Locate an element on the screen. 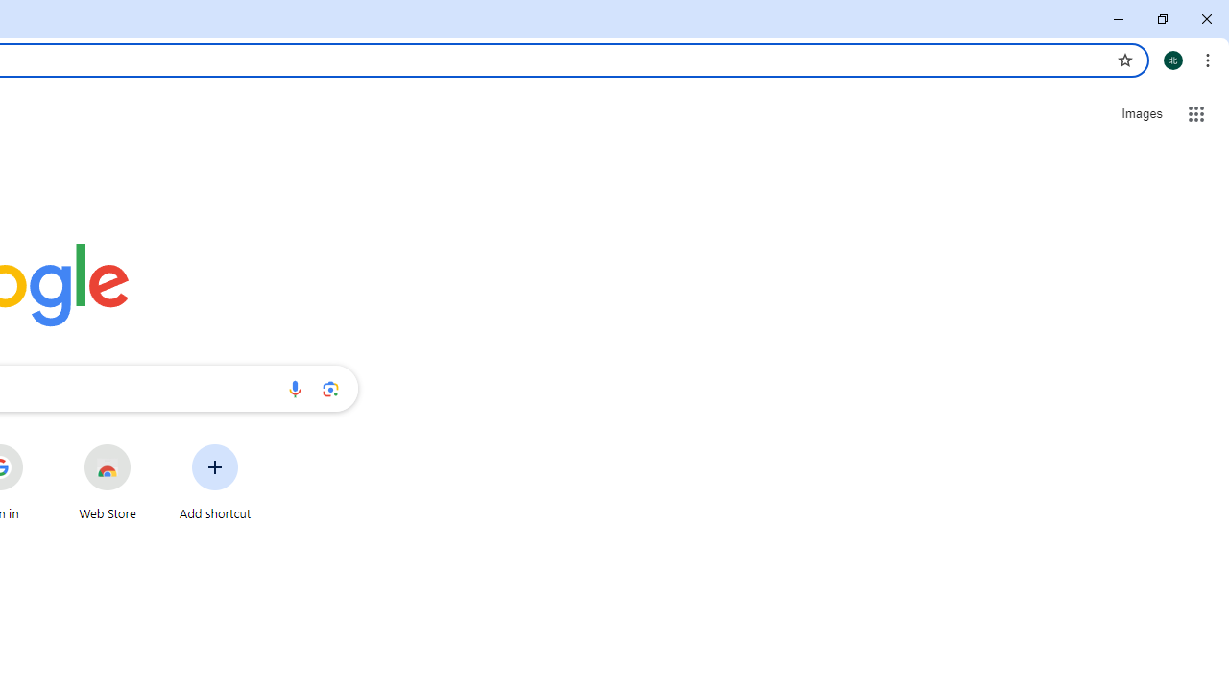 The width and height of the screenshot is (1229, 691). More actions for Sign in shortcut is located at coordinates (37, 445).